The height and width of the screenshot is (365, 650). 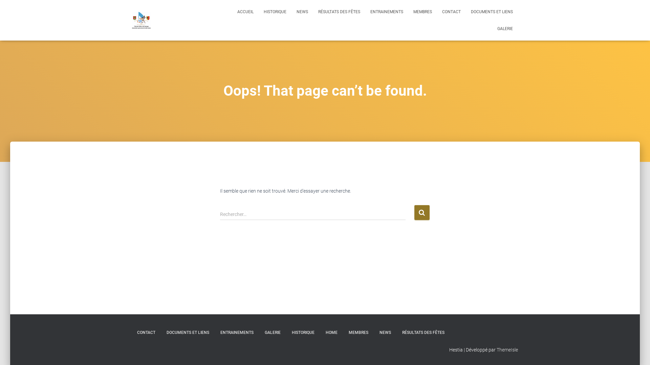 I want to click on ENTRAINEMENTS, so click(x=387, y=12).